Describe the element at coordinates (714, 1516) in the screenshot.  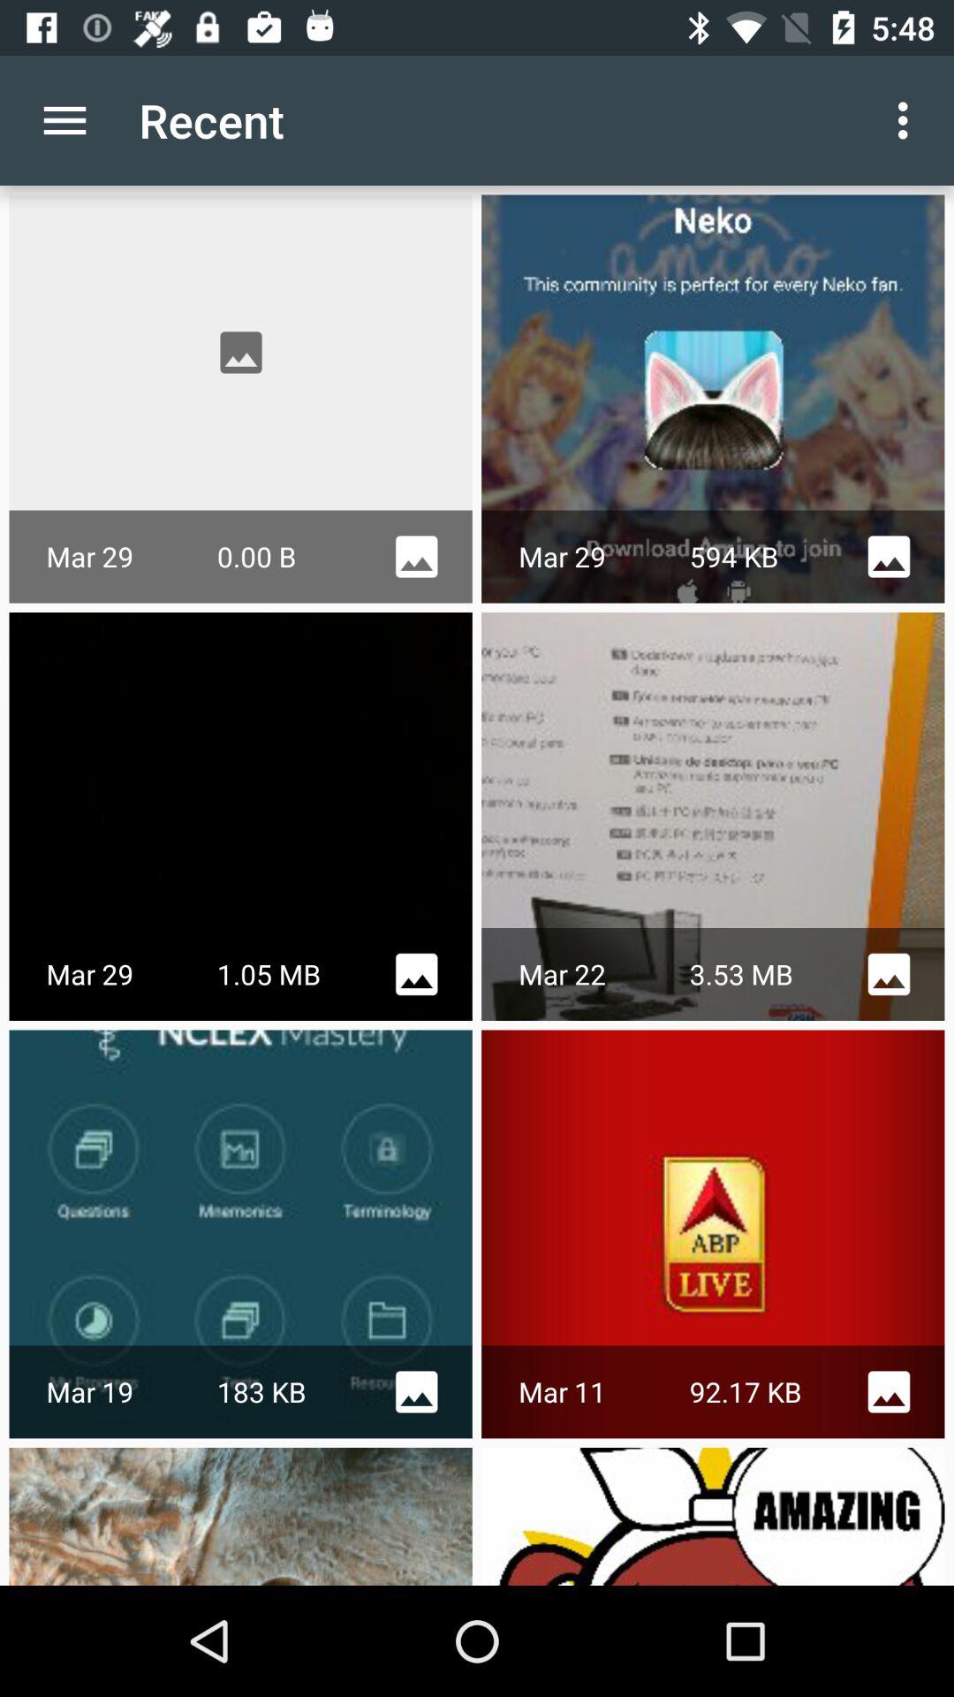
I see `choose the right corner image with text amazing from bottom` at that location.